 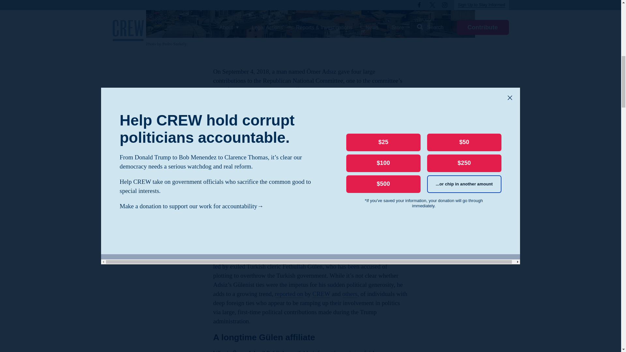 What do you see at coordinates (289, 294) in the screenshot?
I see `reported on` at bounding box center [289, 294].